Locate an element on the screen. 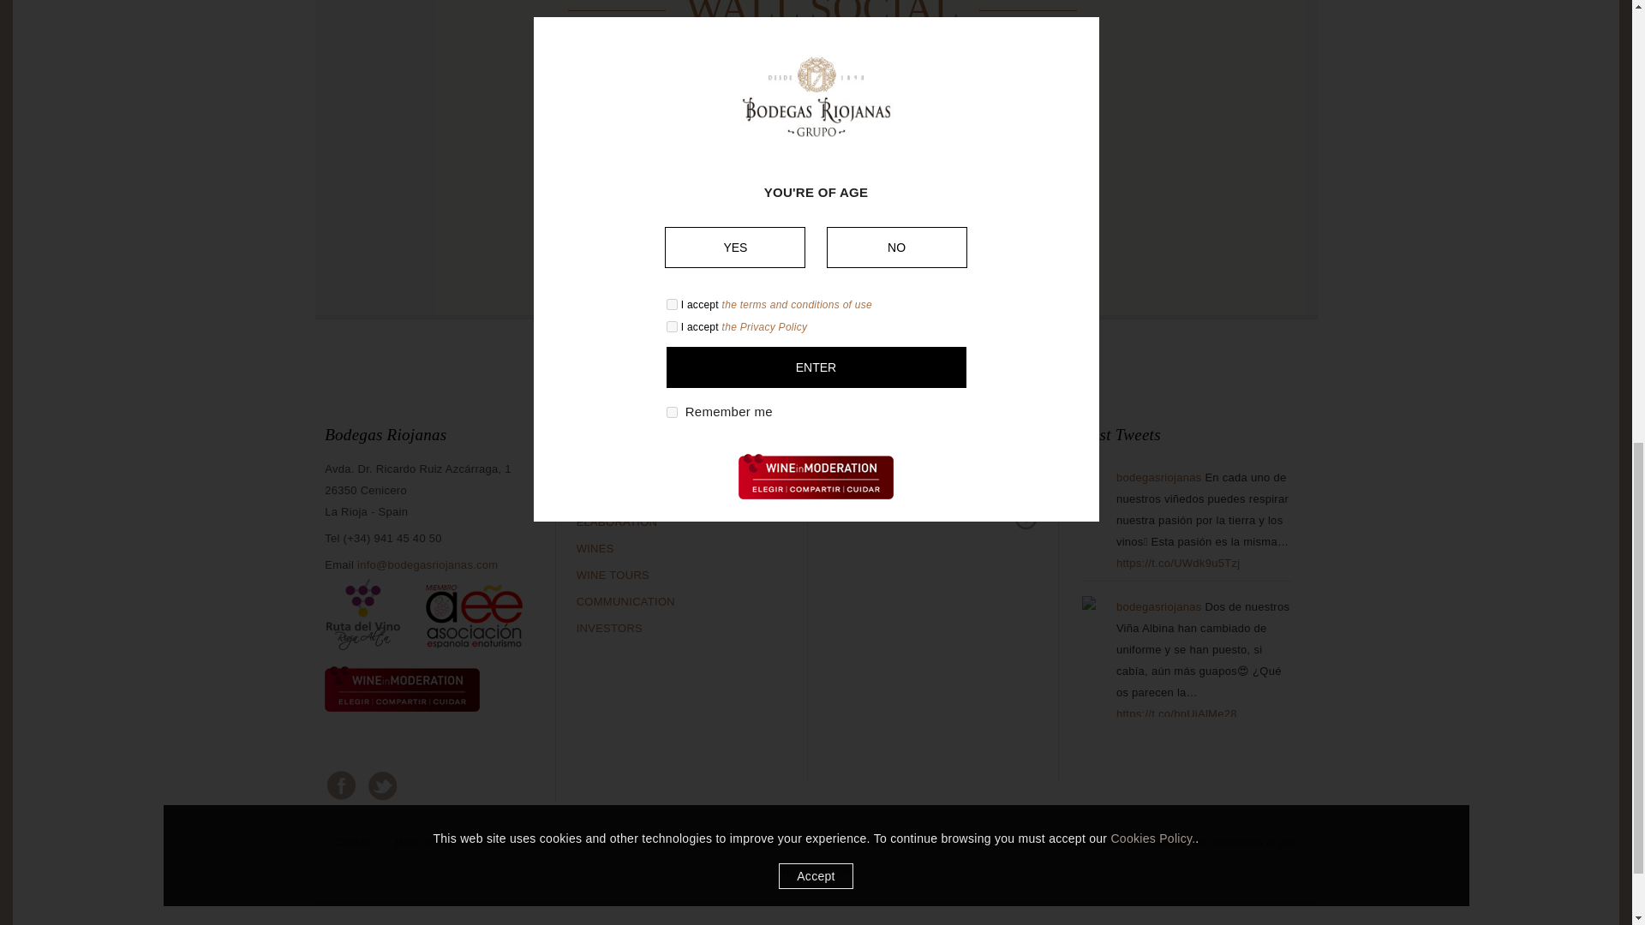 Image resolution: width=1645 pixels, height=925 pixels. WINERIES is located at coordinates (605, 495).